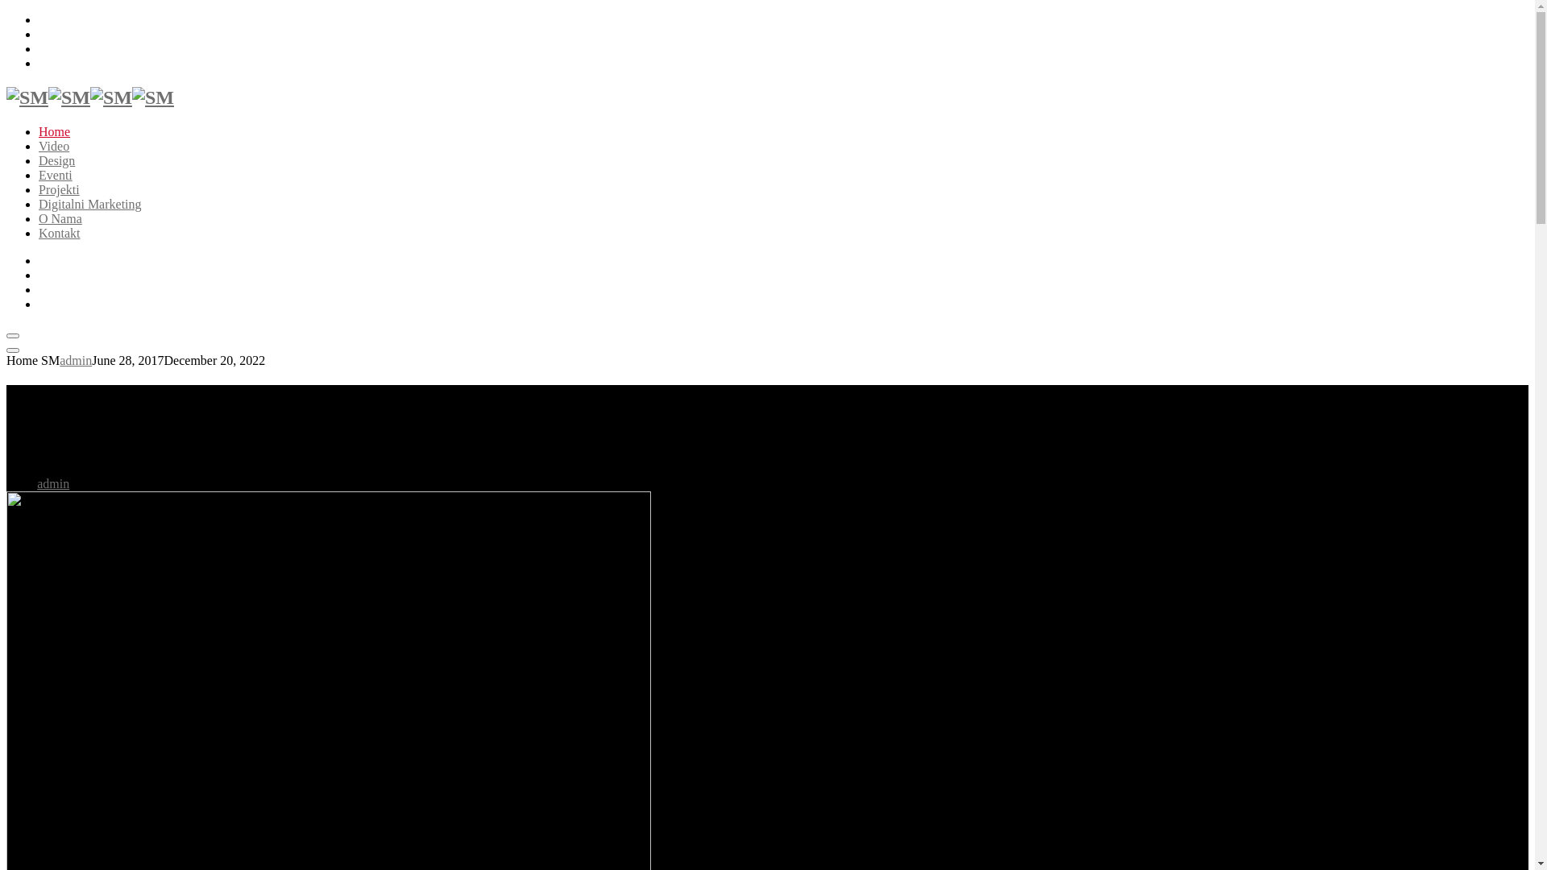 This screenshot has width=1547, height=870. Describe the element at coordinates (60, 190) in the screenshot. I see `Projekti` at that location.